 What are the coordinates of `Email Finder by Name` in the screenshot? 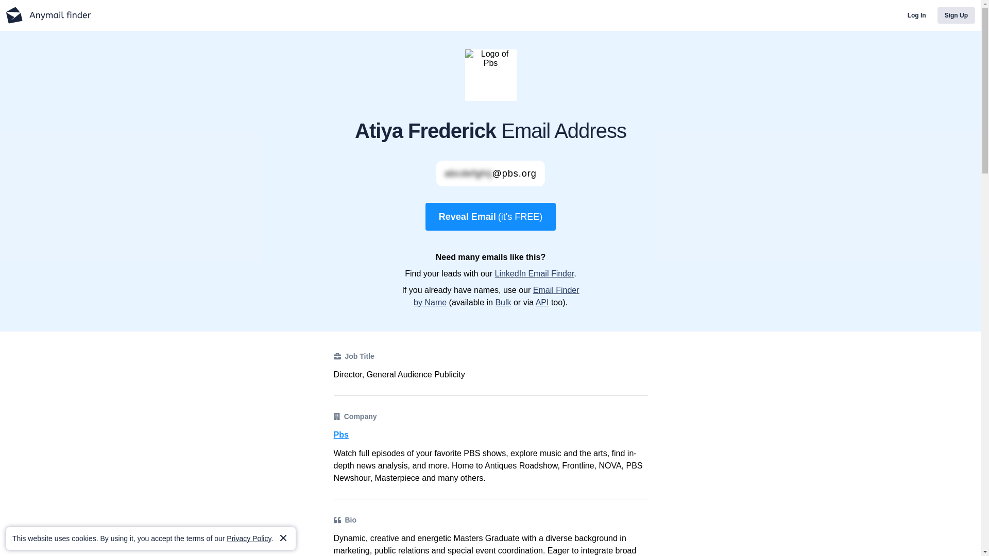 It's located at (497, 297).